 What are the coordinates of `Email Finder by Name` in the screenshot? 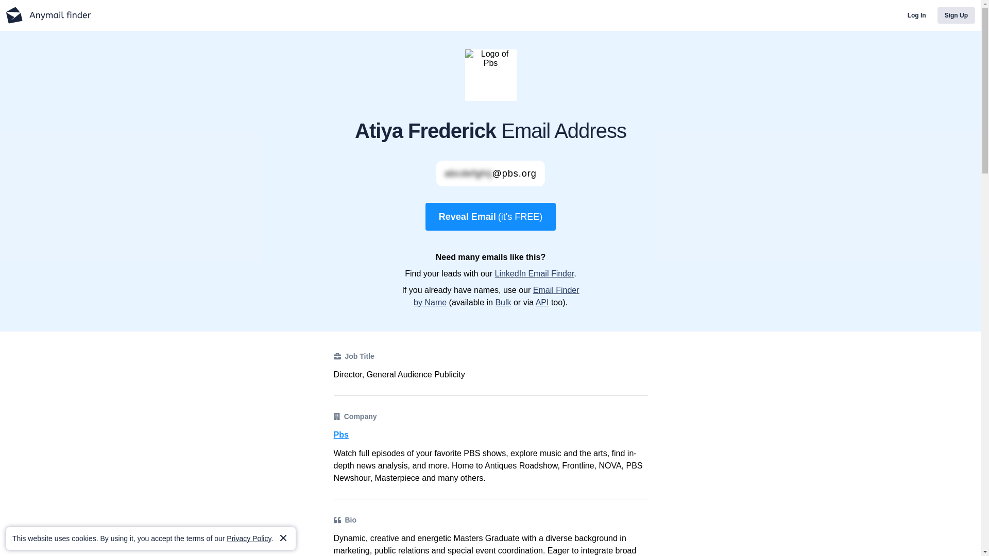 It's located at (497, 297).